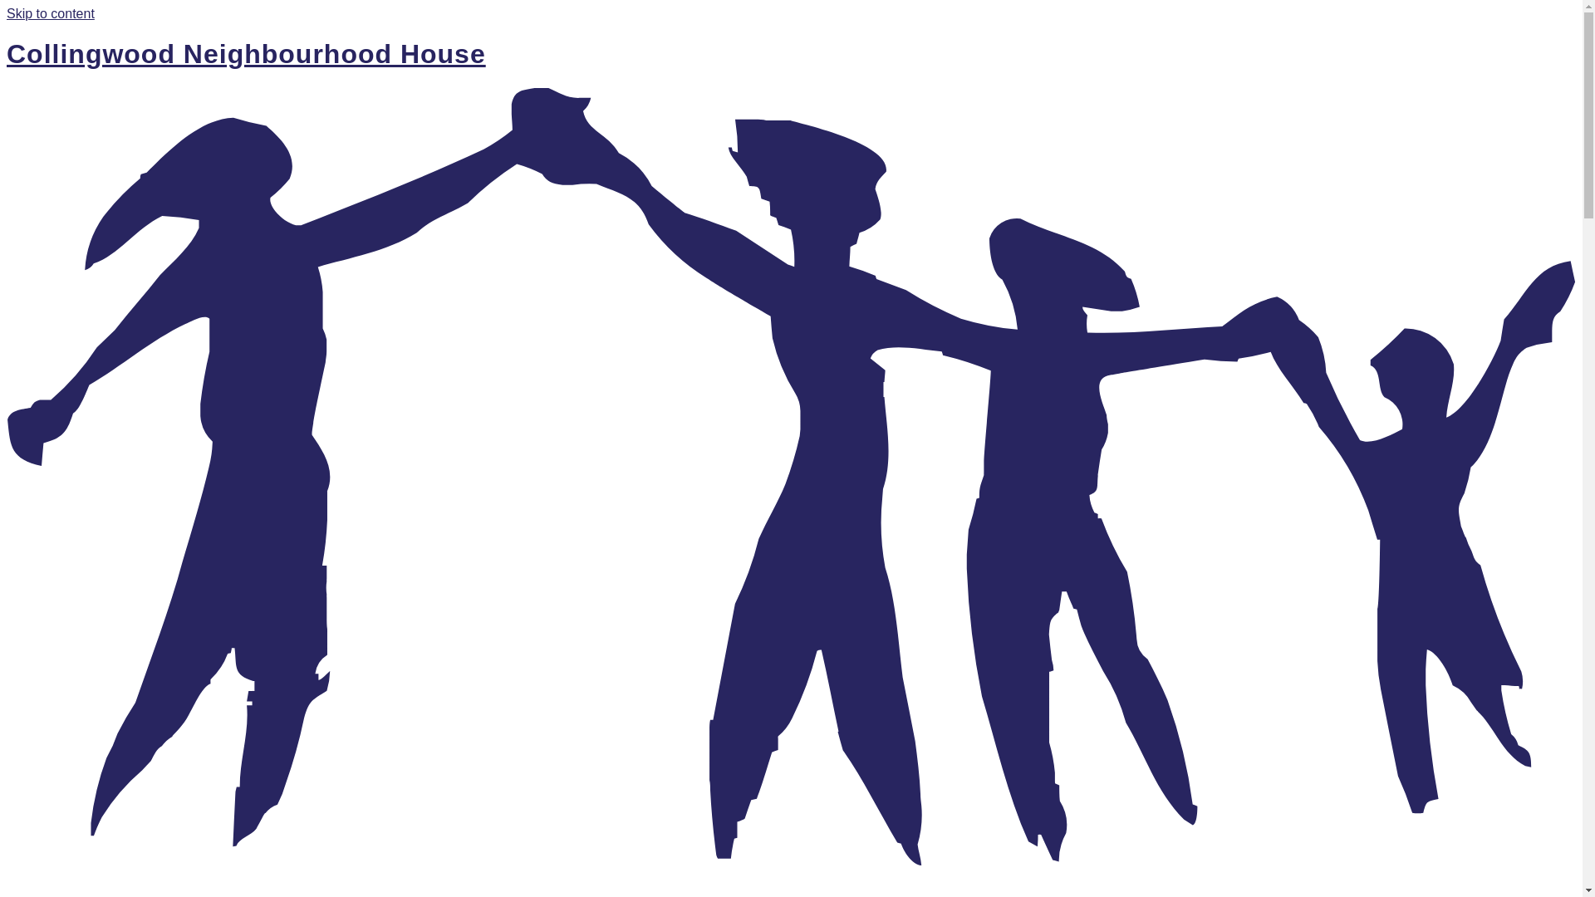 The image size is (1595, 897). Describe the element at coordinates (246, 54) in the screenshot. I see `Collingwood Neighbourhood House` at that location.